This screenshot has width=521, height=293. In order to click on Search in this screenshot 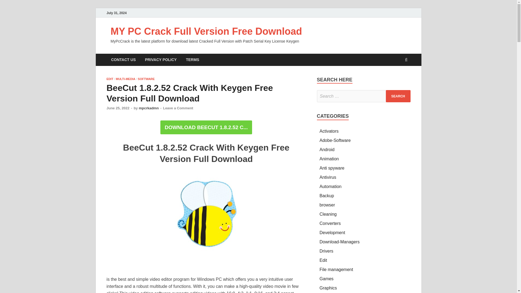, I will do `click(398, 96)`.